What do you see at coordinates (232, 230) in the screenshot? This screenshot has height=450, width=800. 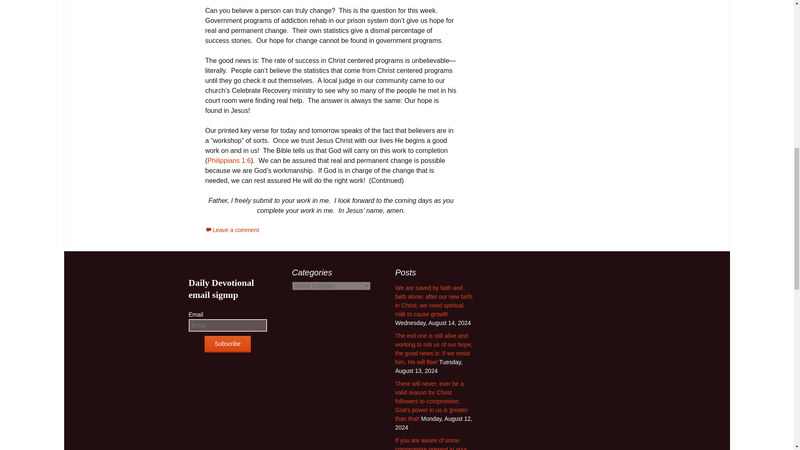 I see `Leave a comment` at bounding box center [232, 230].